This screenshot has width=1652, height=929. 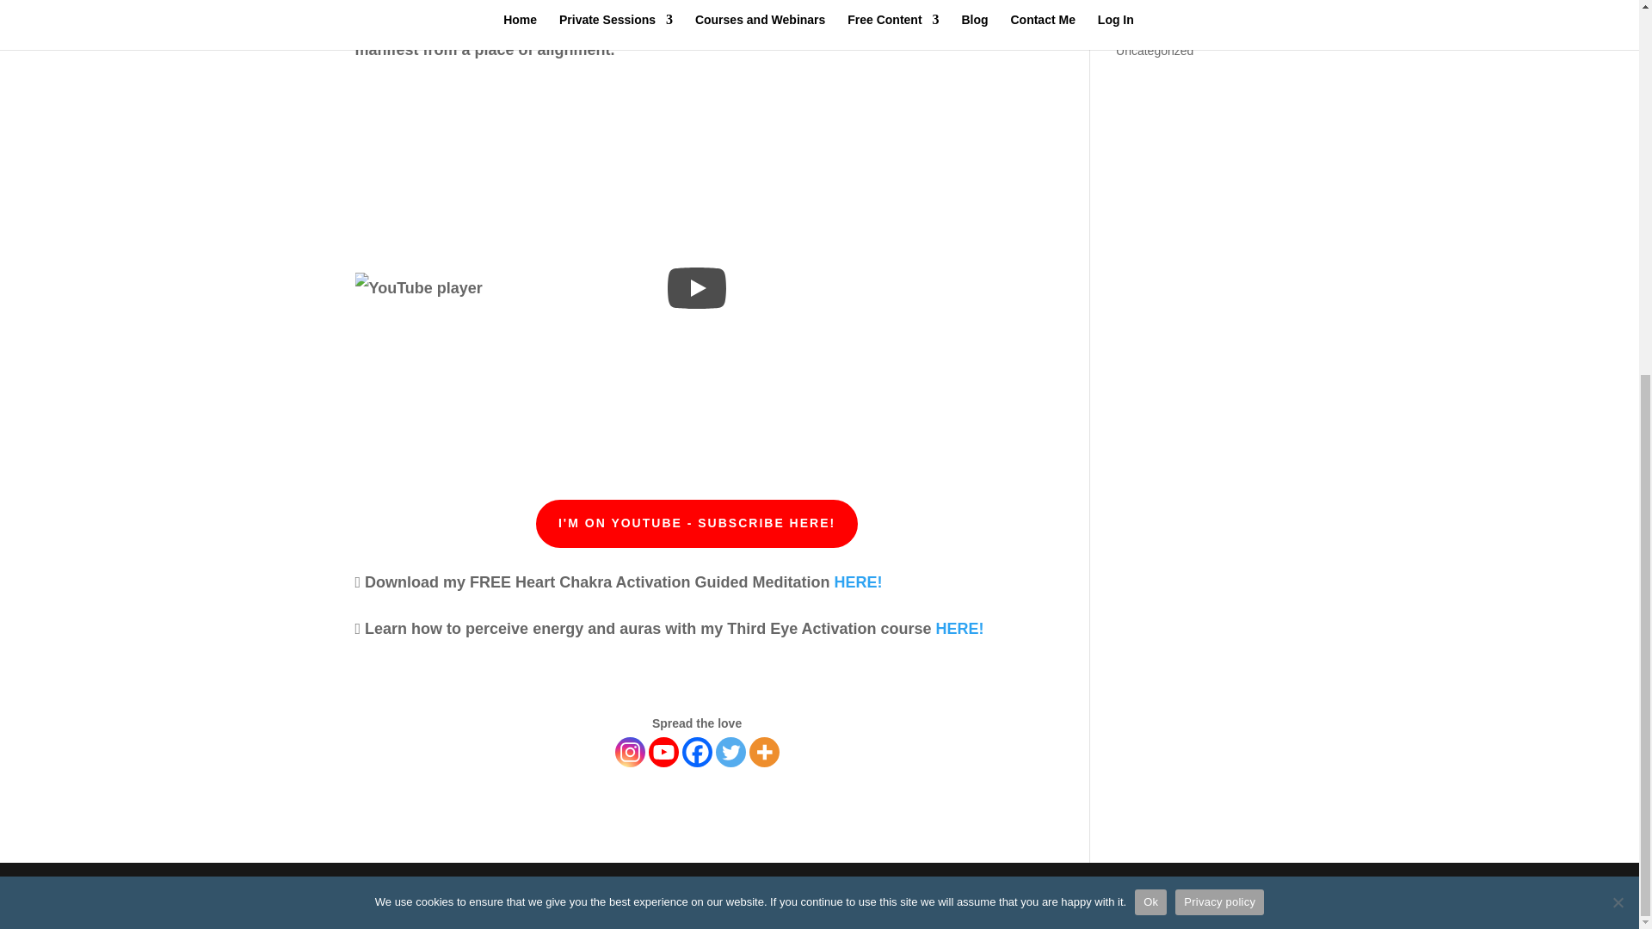 What do you see at coordinates (730, 752) in the screenshot?
I see `Twitter` at bounding box center [730, 752].